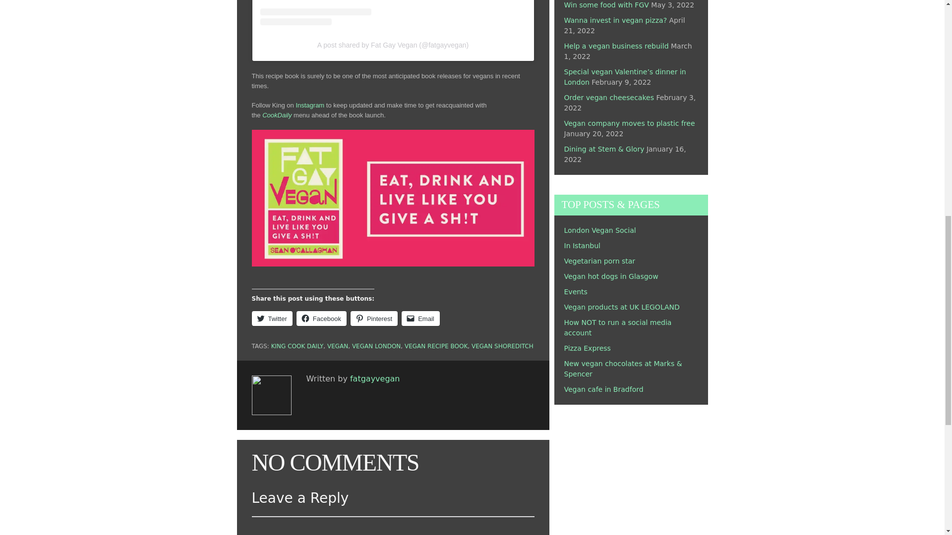 The width and height of the screenshot is (952, 535). I want to click on Click to share on Twitter, so click(272, 318).